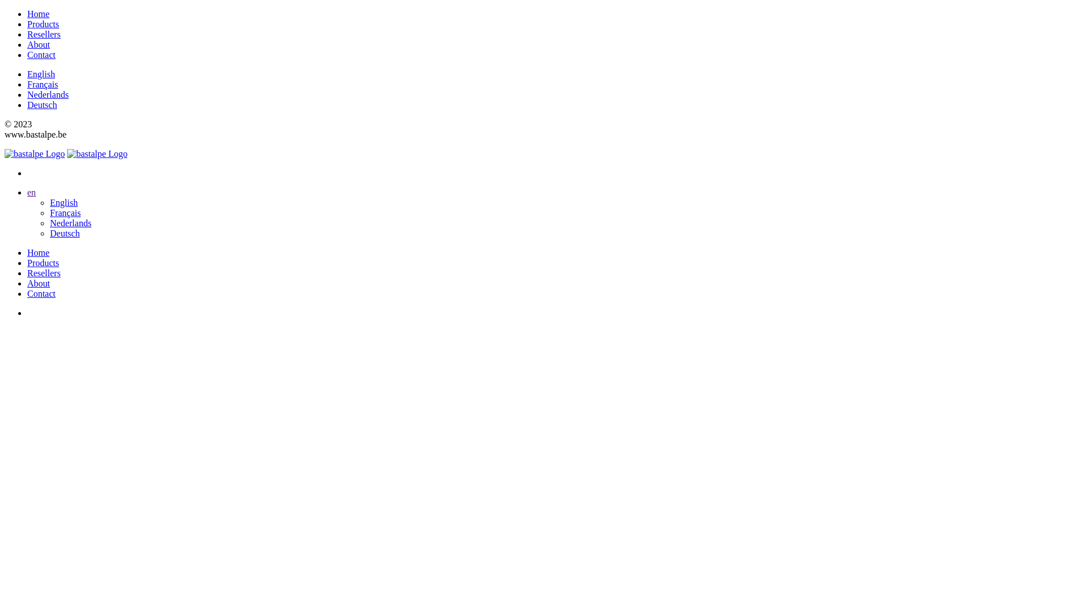 This screenshot has width=1091, height=614. What do you see at coordinates (43, 24) in the screenshot?
I see `Products` at bounding box center [43, 24].